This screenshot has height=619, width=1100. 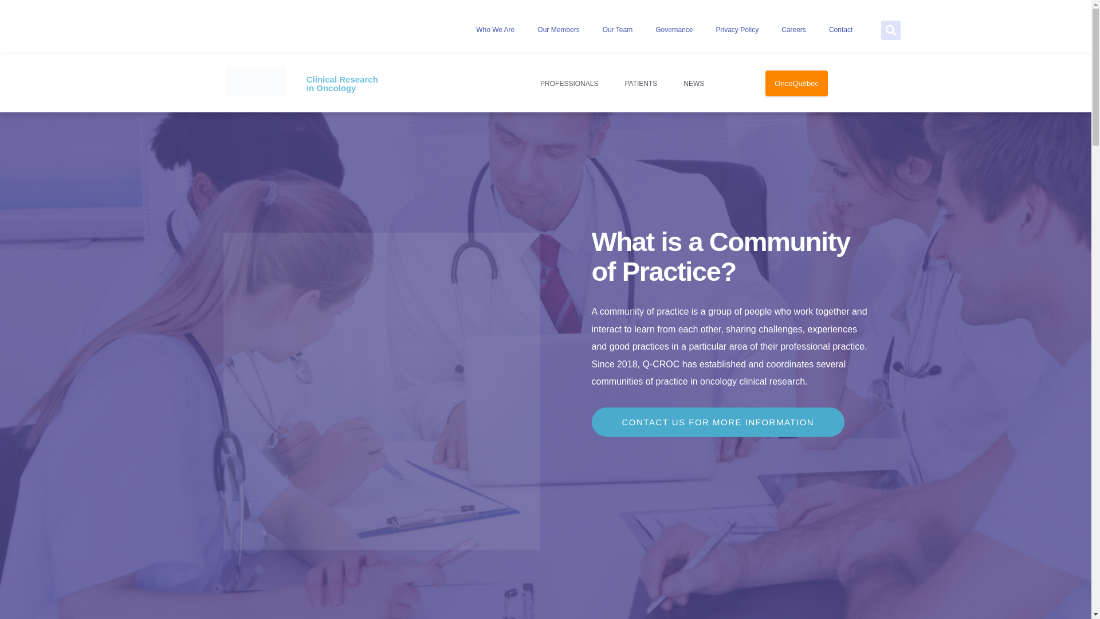 What do you see at coordinates (840, 30) in the screenshot?
I see `Contact` at bounding box center [840, 30].